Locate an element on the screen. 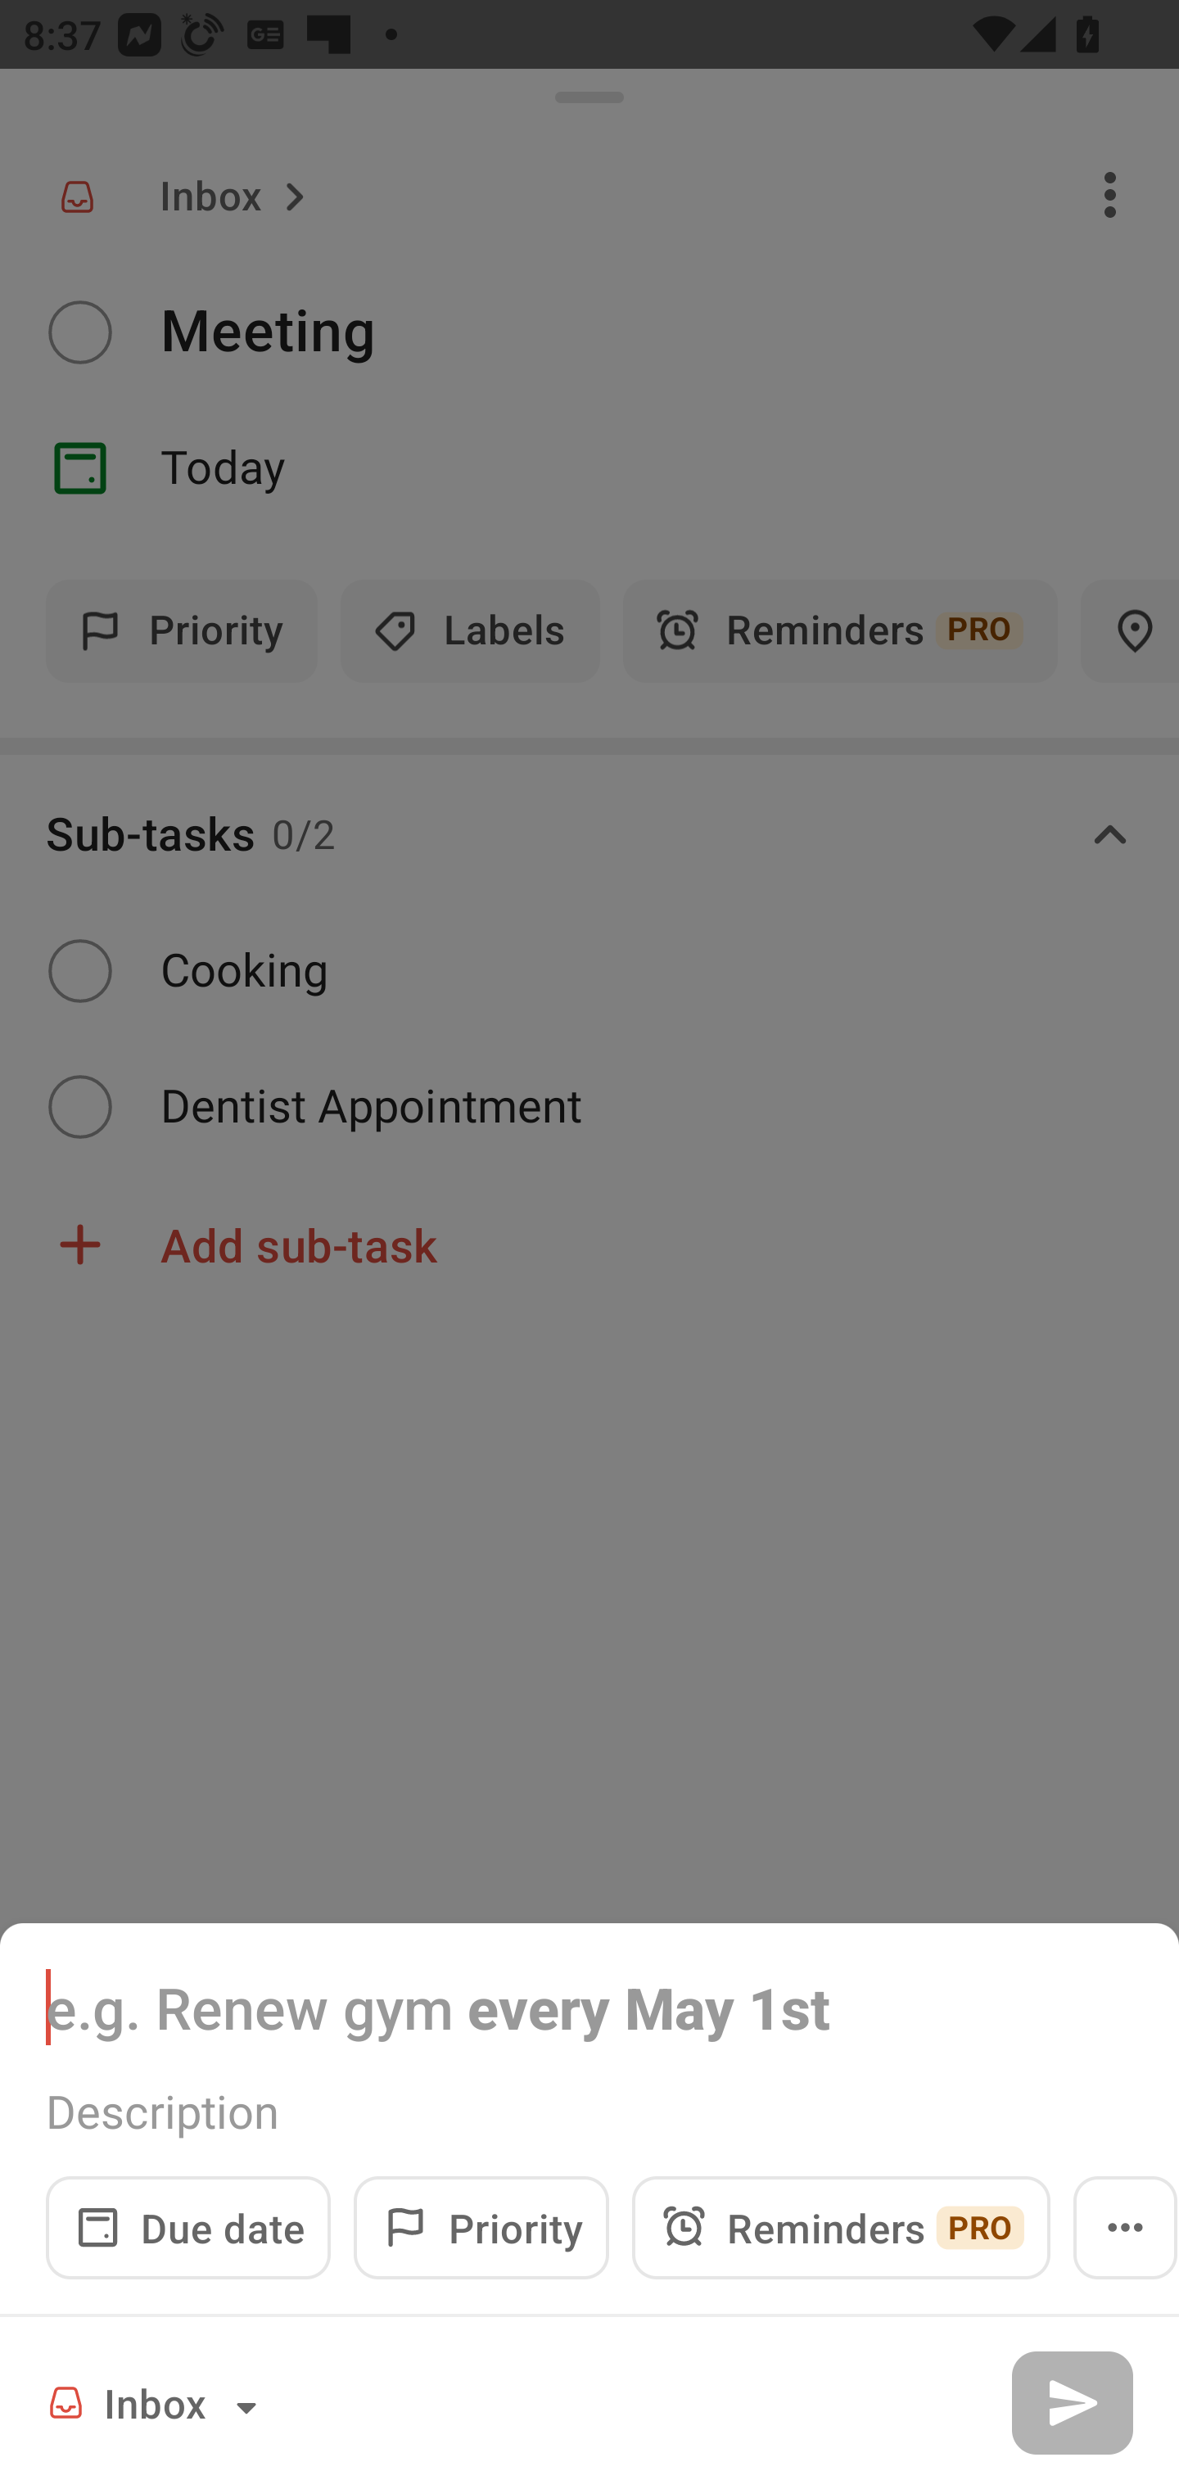  Due date Date is located at coordinates (188, 2227).